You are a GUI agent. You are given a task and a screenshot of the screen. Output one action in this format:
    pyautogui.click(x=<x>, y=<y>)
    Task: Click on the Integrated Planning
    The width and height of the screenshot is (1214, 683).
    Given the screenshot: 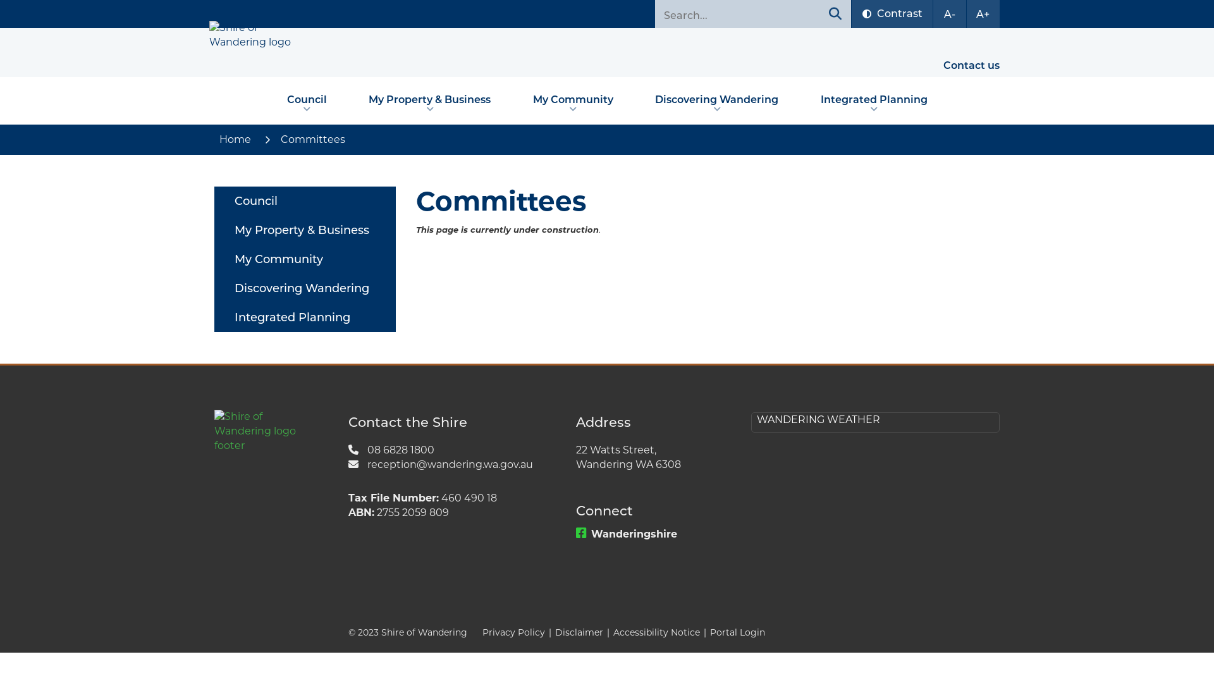 What is the action you would take?
    pyautogui.click(x=874, y=105)
    